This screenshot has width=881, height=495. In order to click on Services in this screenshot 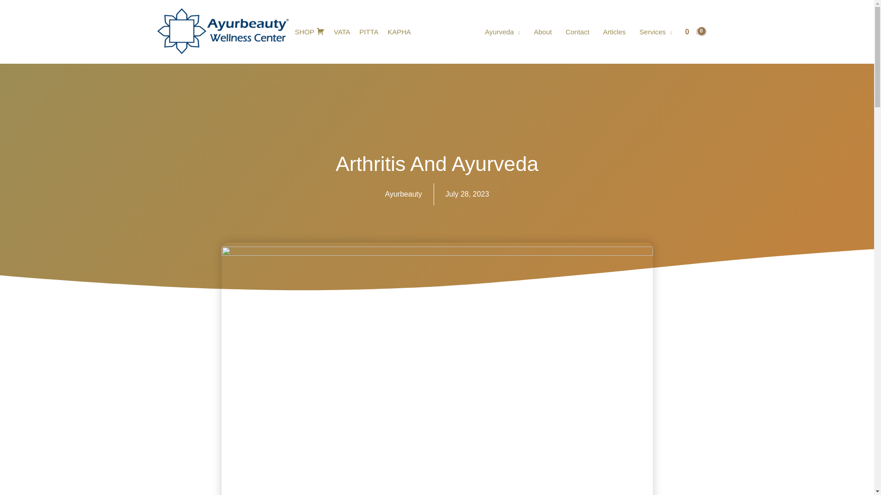, I will do `click(656, 32)`.